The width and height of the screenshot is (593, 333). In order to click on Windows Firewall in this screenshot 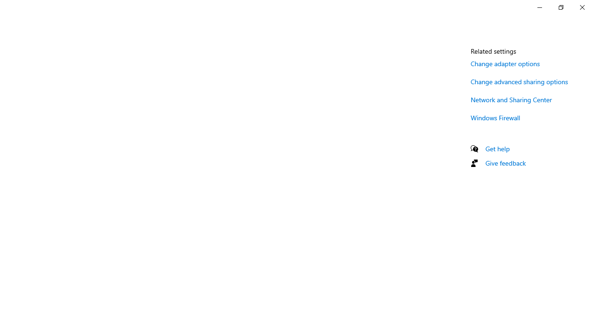, I will do `click(496, 117)`.